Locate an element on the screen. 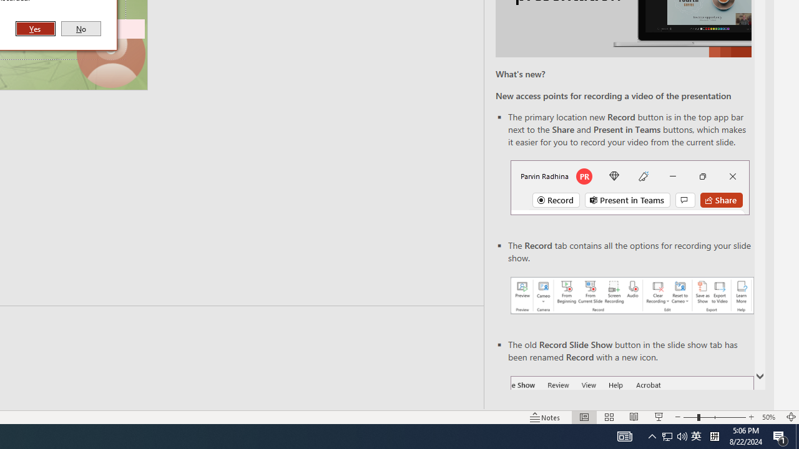 This screenshot has width=799, height=449. No is located at coordinates (81, 29).